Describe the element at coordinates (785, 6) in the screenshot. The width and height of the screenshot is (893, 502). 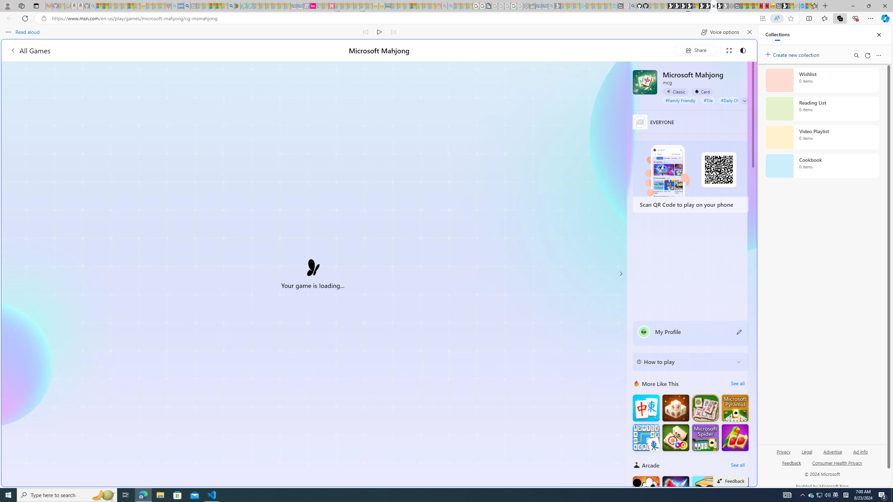
I see `MSN` at that location.